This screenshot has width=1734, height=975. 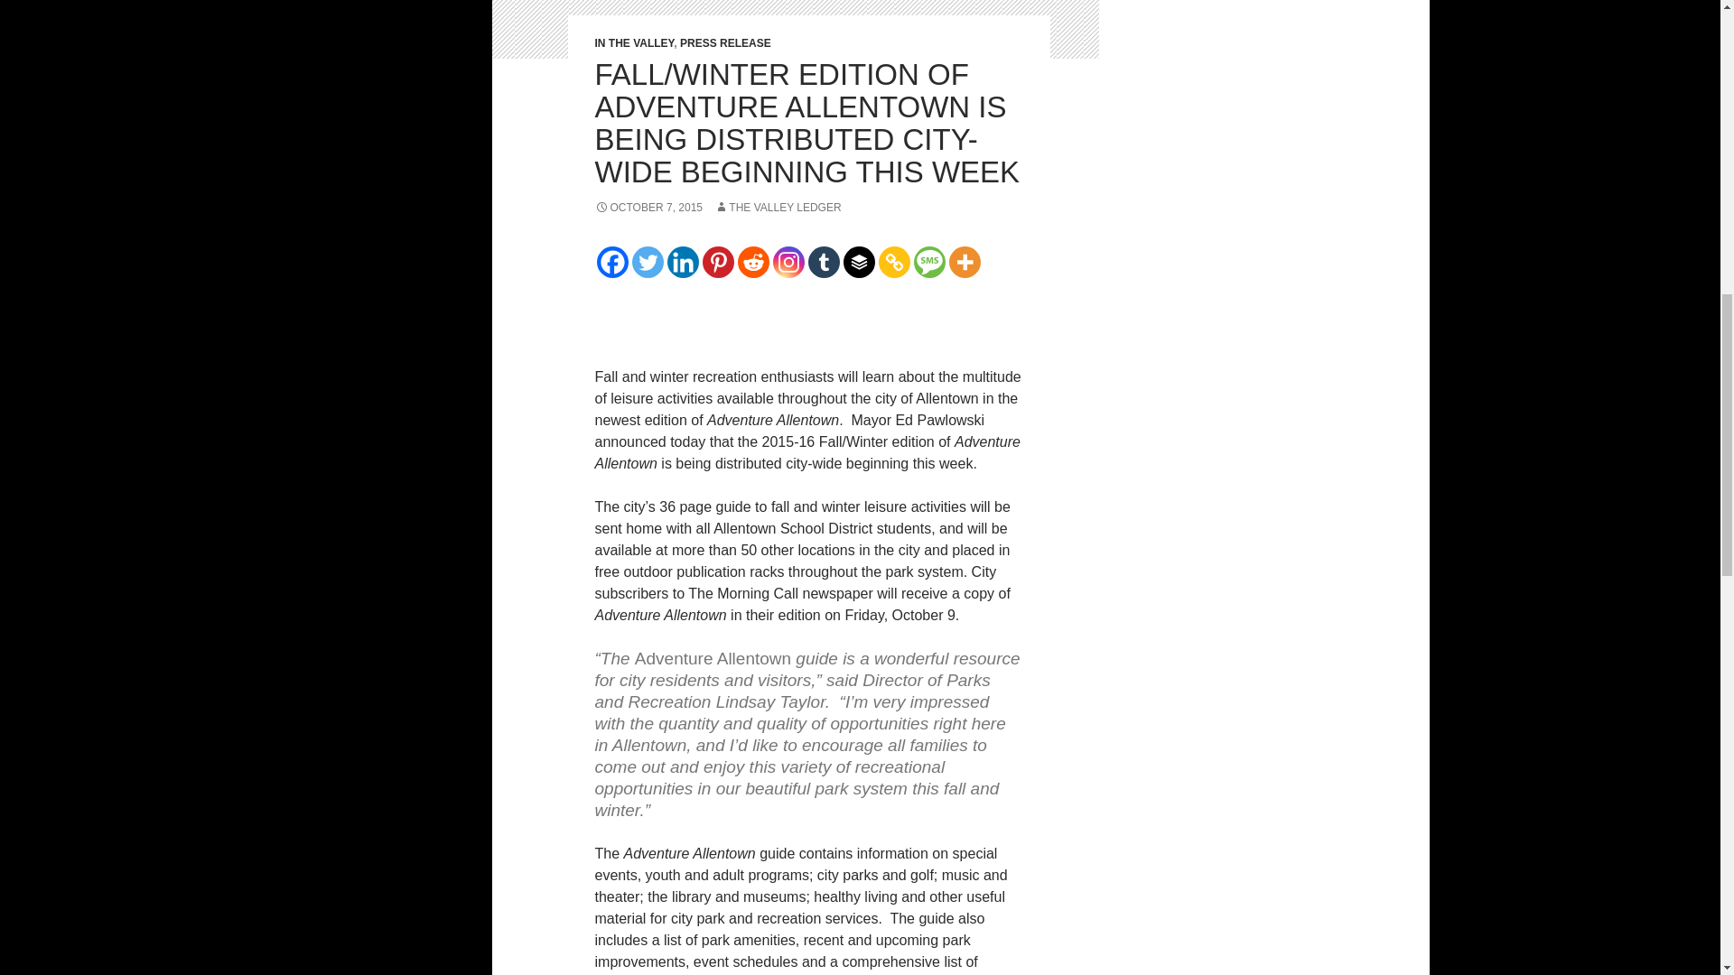 What do you see at coordinates (648, 262) in the screenshot?
I see `Twitter` at bounding box center [648, 262].